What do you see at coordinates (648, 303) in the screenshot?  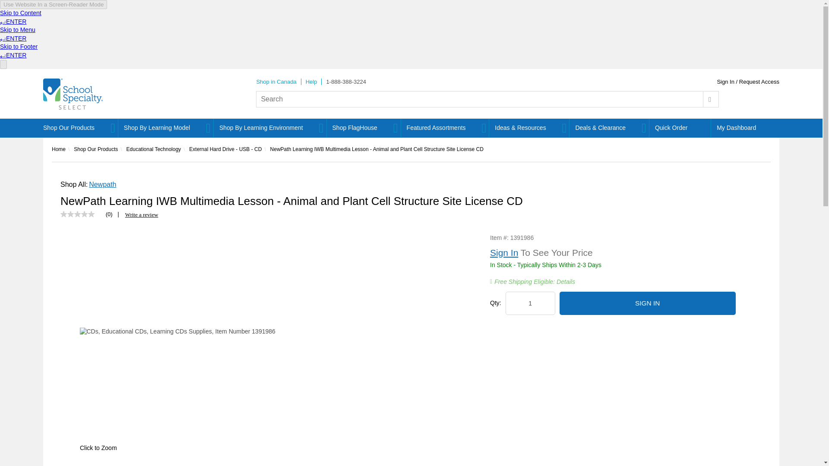 I see `Sign In` at bounding box center [648, 303].